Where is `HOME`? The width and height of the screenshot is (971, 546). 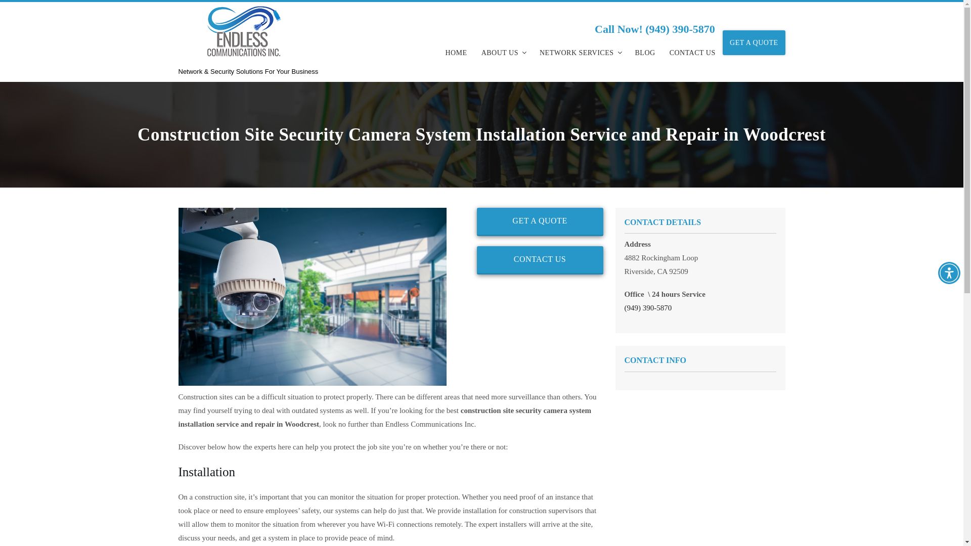 HOME is located at coordinates (455, 53).